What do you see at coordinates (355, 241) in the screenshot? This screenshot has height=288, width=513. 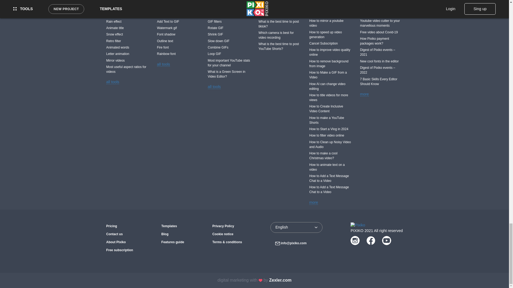 I see `Pixiko in instagram` at bounding box center [355, 241].